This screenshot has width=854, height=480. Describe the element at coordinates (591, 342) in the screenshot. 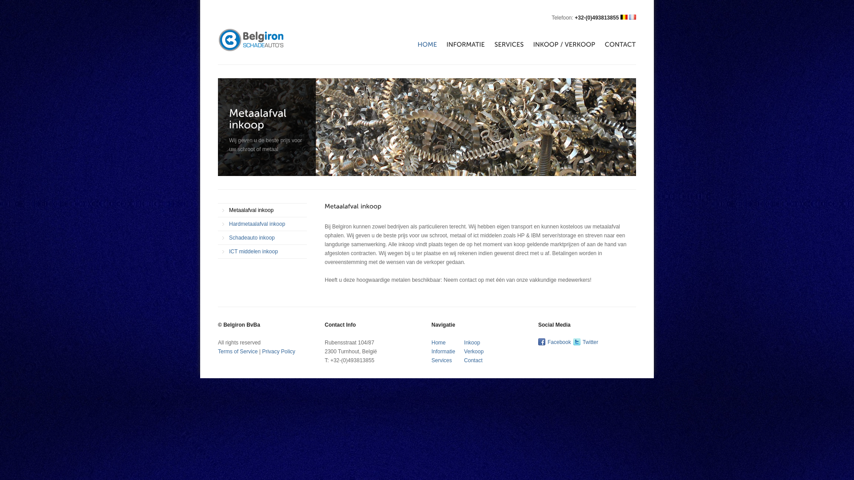

I see `Twitter` at that location.